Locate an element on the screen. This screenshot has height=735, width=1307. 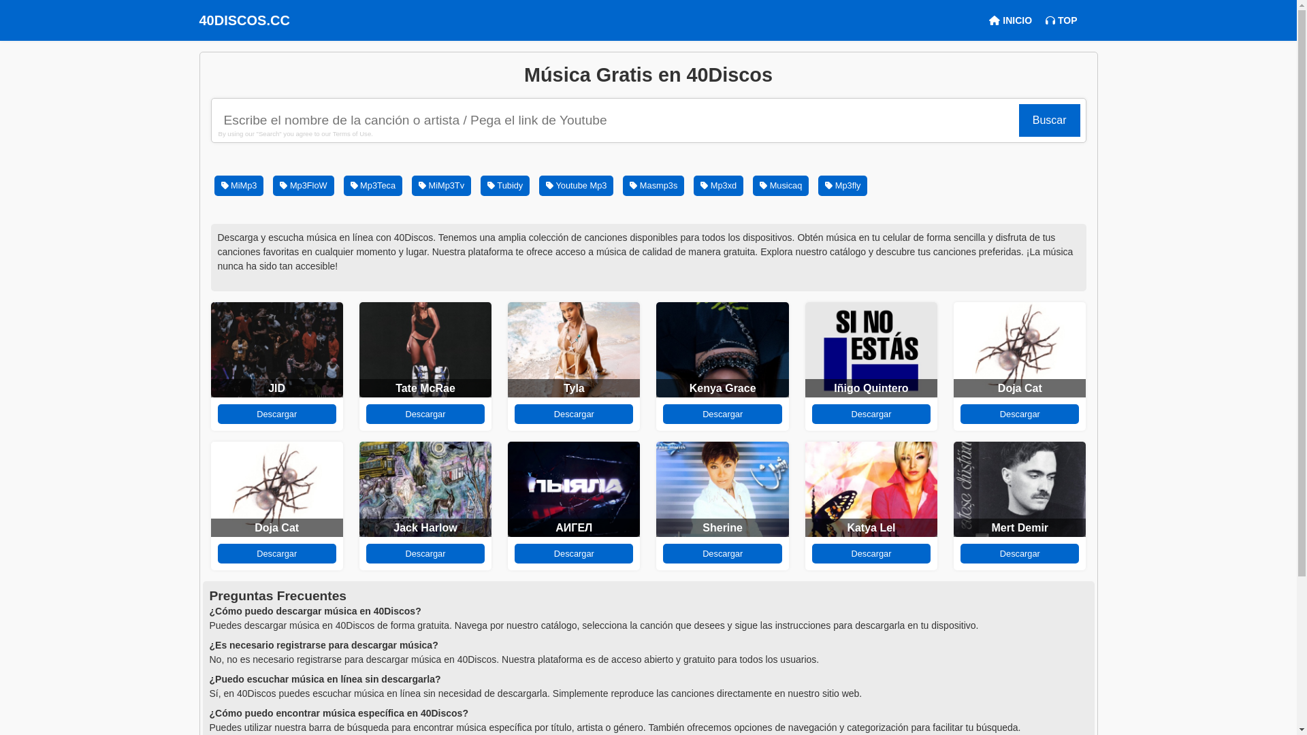
Descargar is located at coordinates (425, 414).